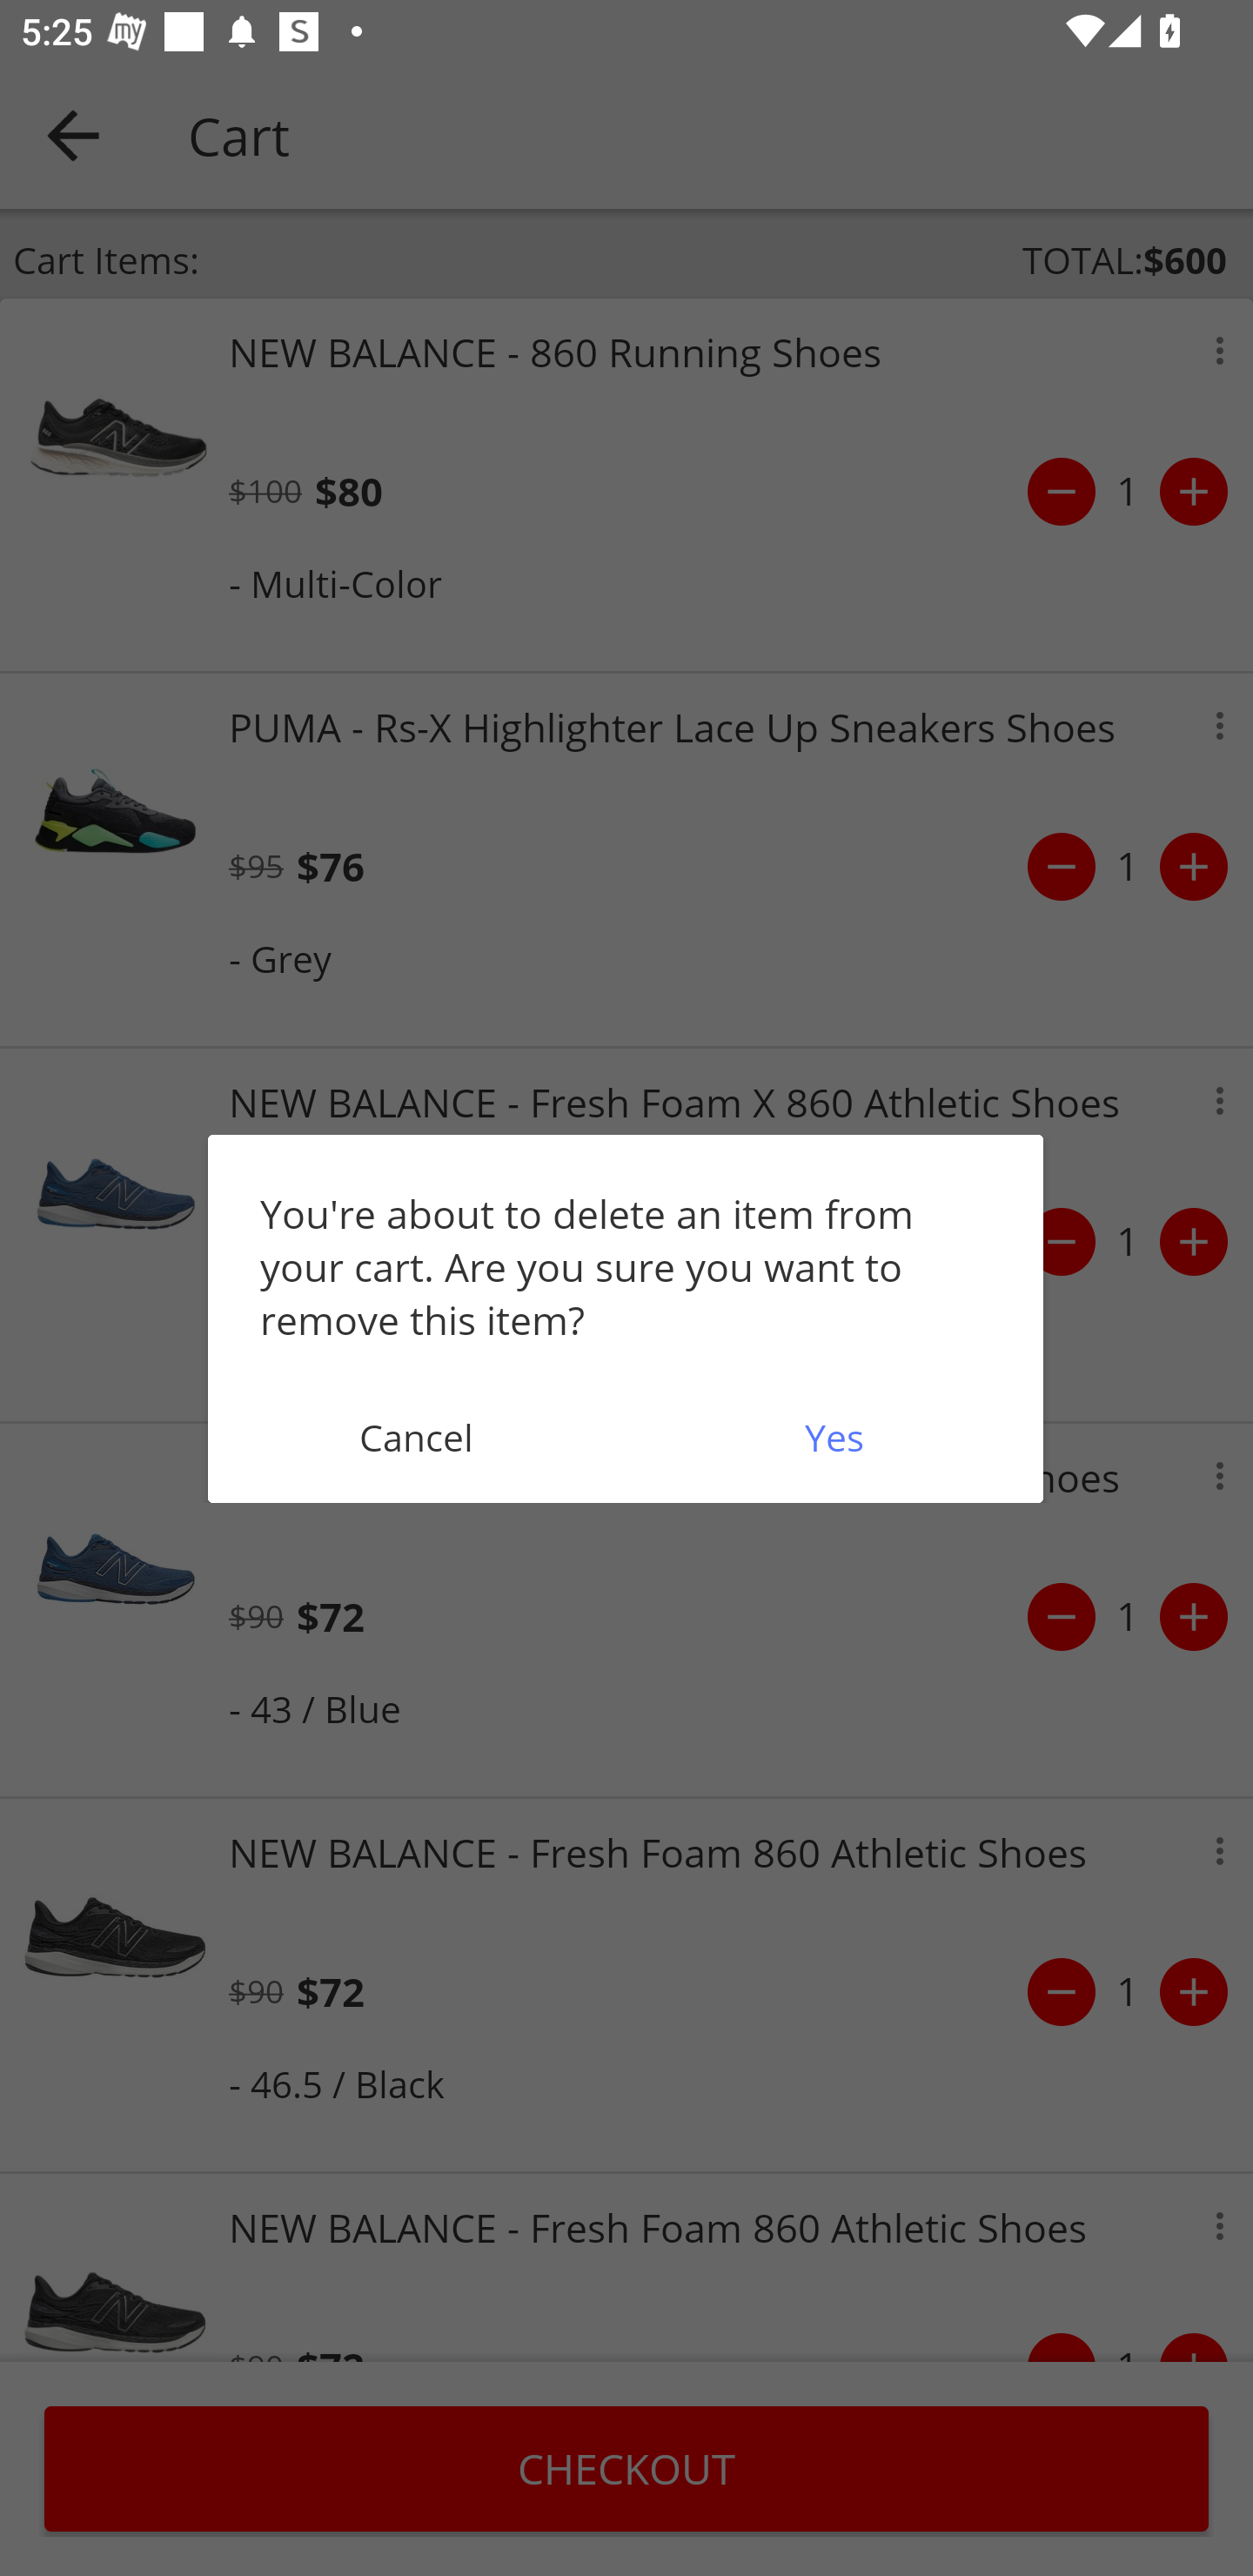  I want to click on Yes, so click(834, 1437).